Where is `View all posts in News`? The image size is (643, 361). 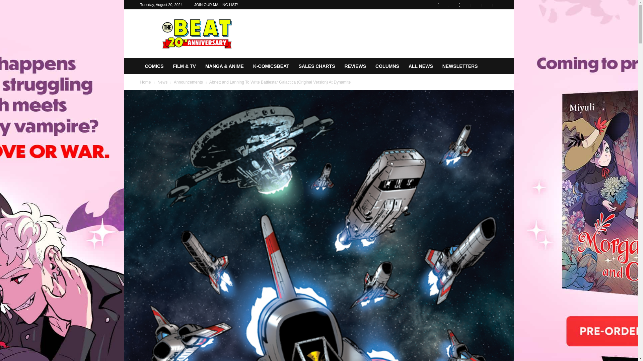
View all posts in News is located at coordinates (162, 82).